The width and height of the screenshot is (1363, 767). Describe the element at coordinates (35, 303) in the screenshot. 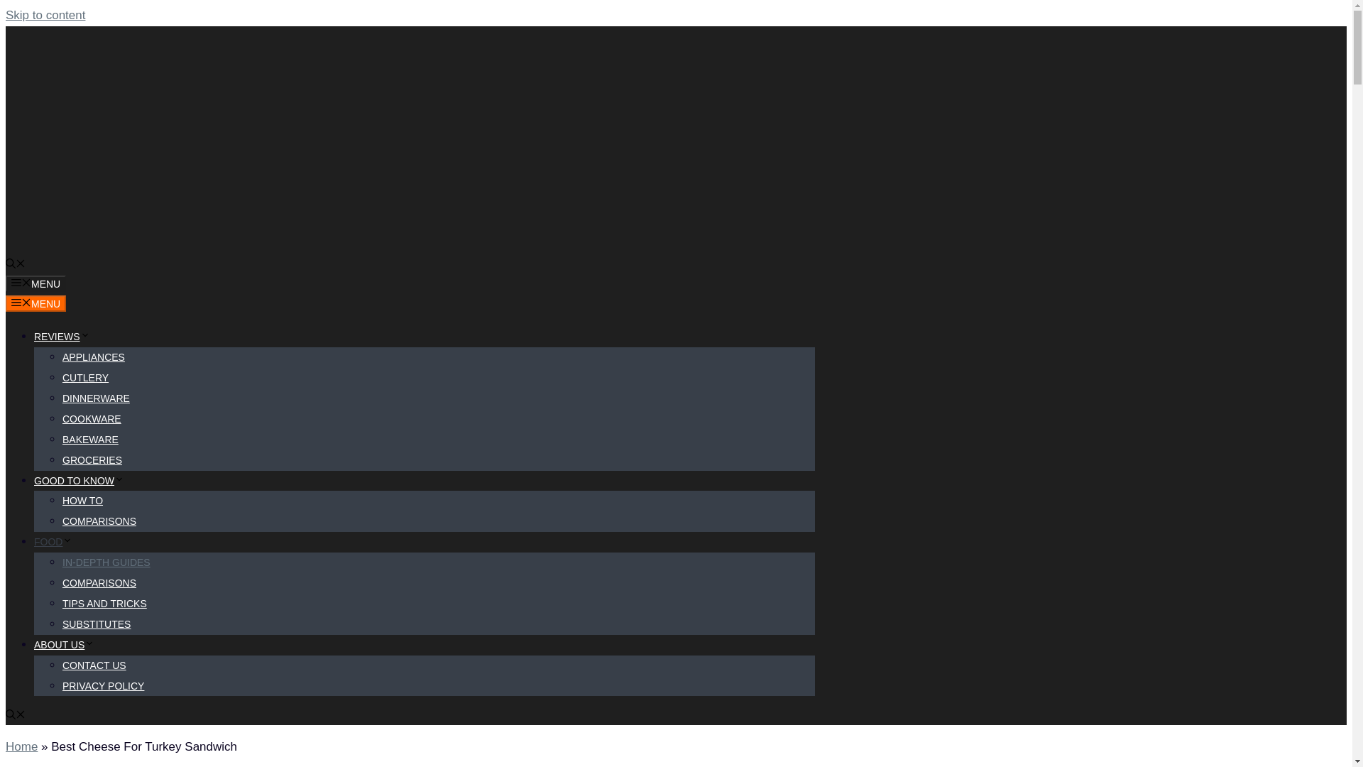

I see `MENU` at that location.